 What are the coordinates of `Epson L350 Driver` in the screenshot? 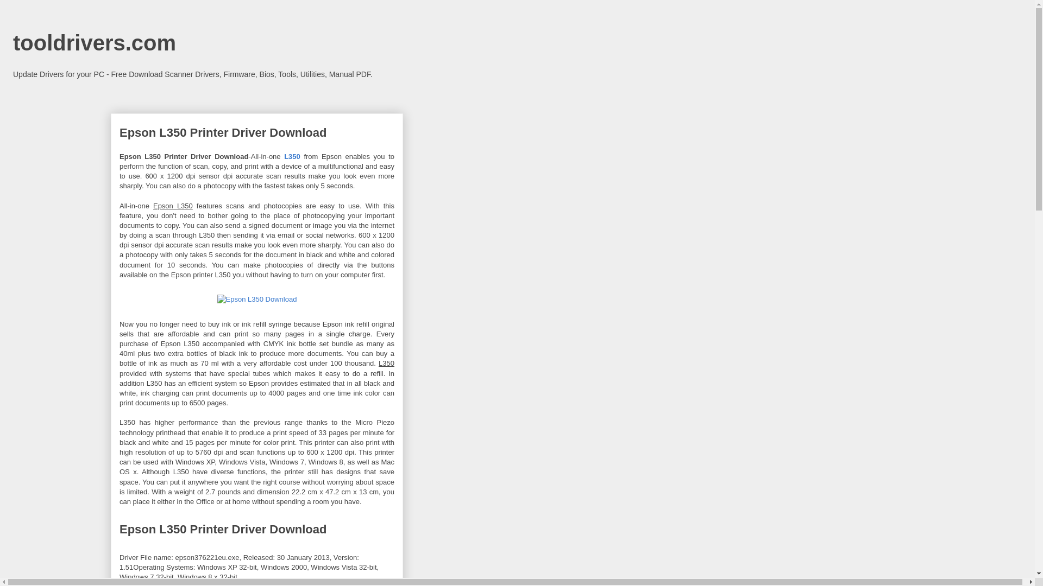 It's located at (257, 300).